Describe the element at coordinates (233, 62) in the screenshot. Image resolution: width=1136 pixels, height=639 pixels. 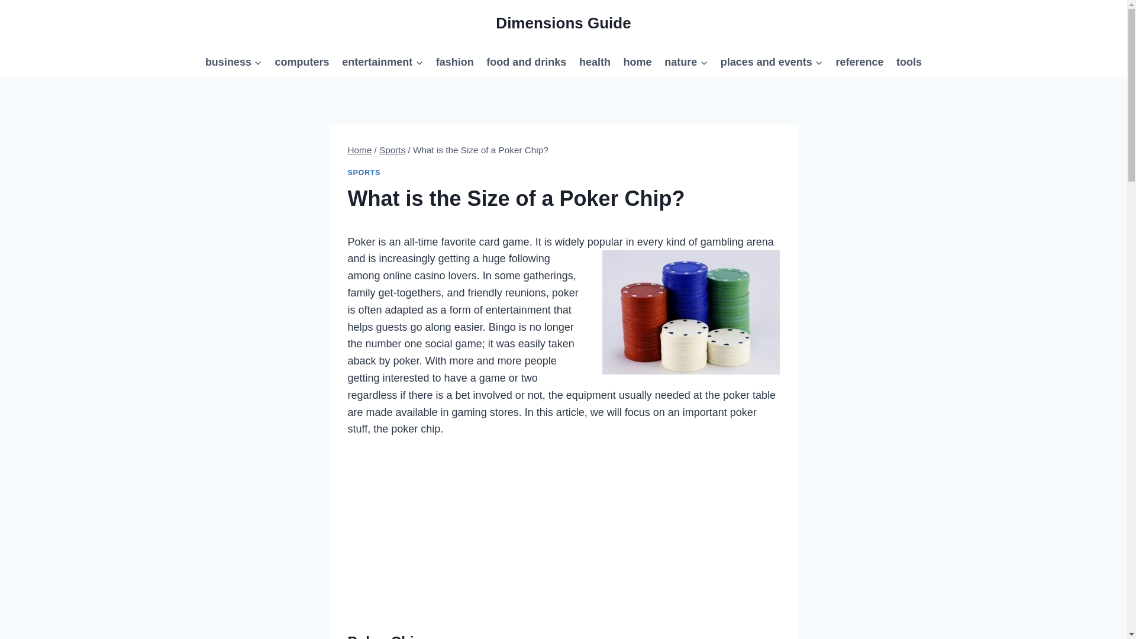
I see `business` at that location.